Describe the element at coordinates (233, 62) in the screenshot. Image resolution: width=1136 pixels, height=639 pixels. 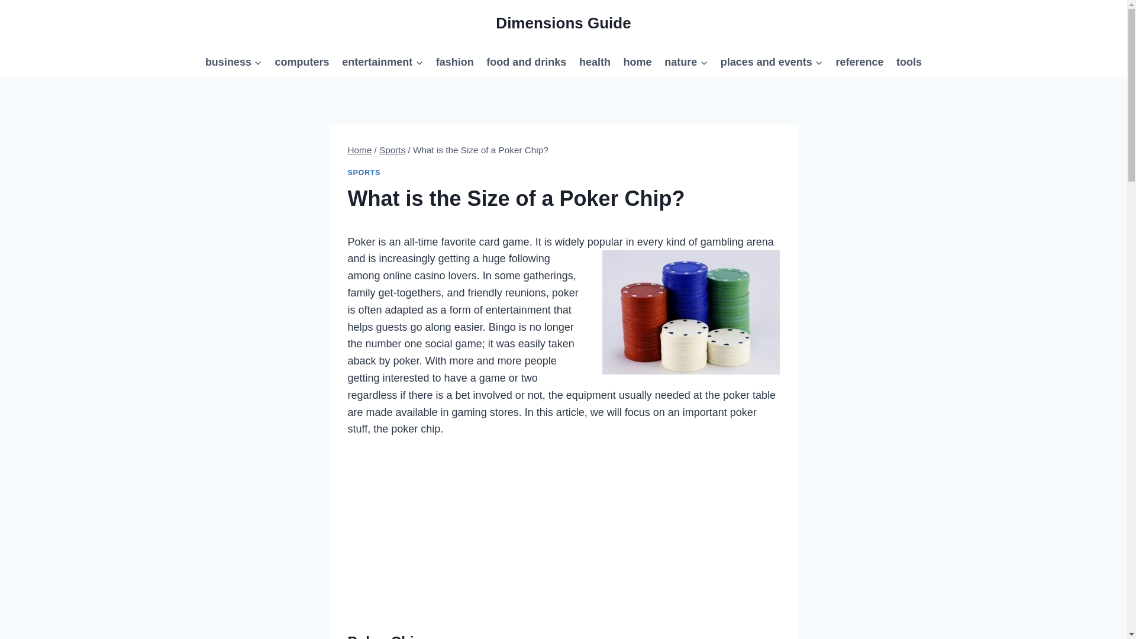
I see `business` at that location.